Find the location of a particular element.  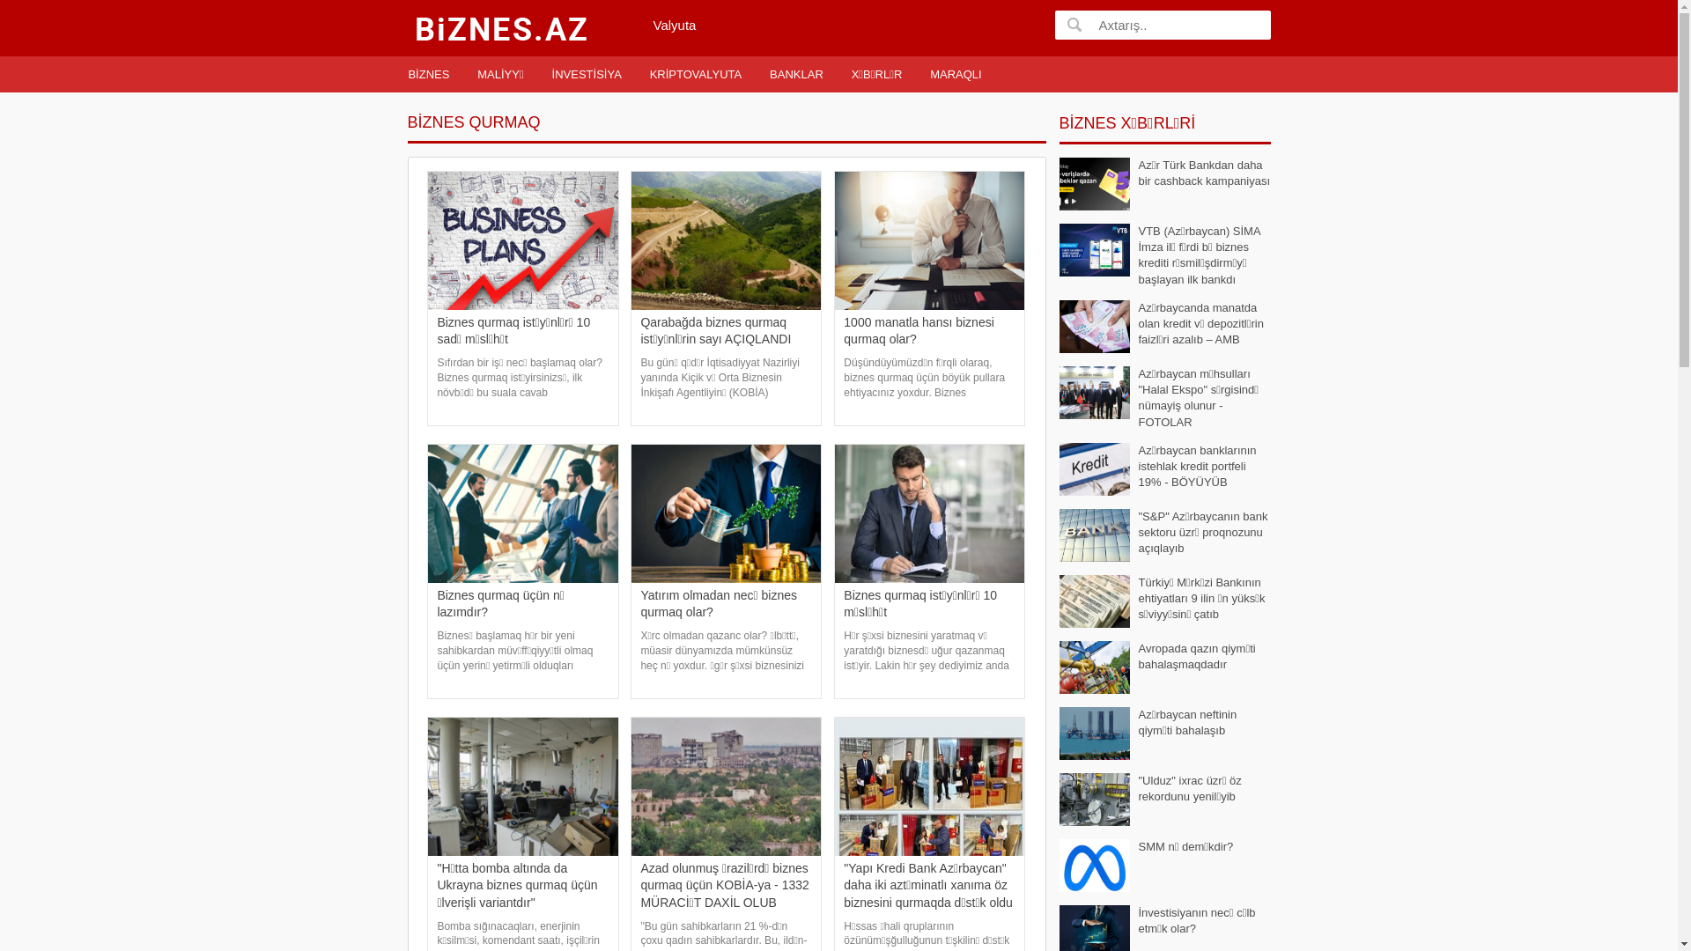

Valyuta is located at coordinates (675, 25).